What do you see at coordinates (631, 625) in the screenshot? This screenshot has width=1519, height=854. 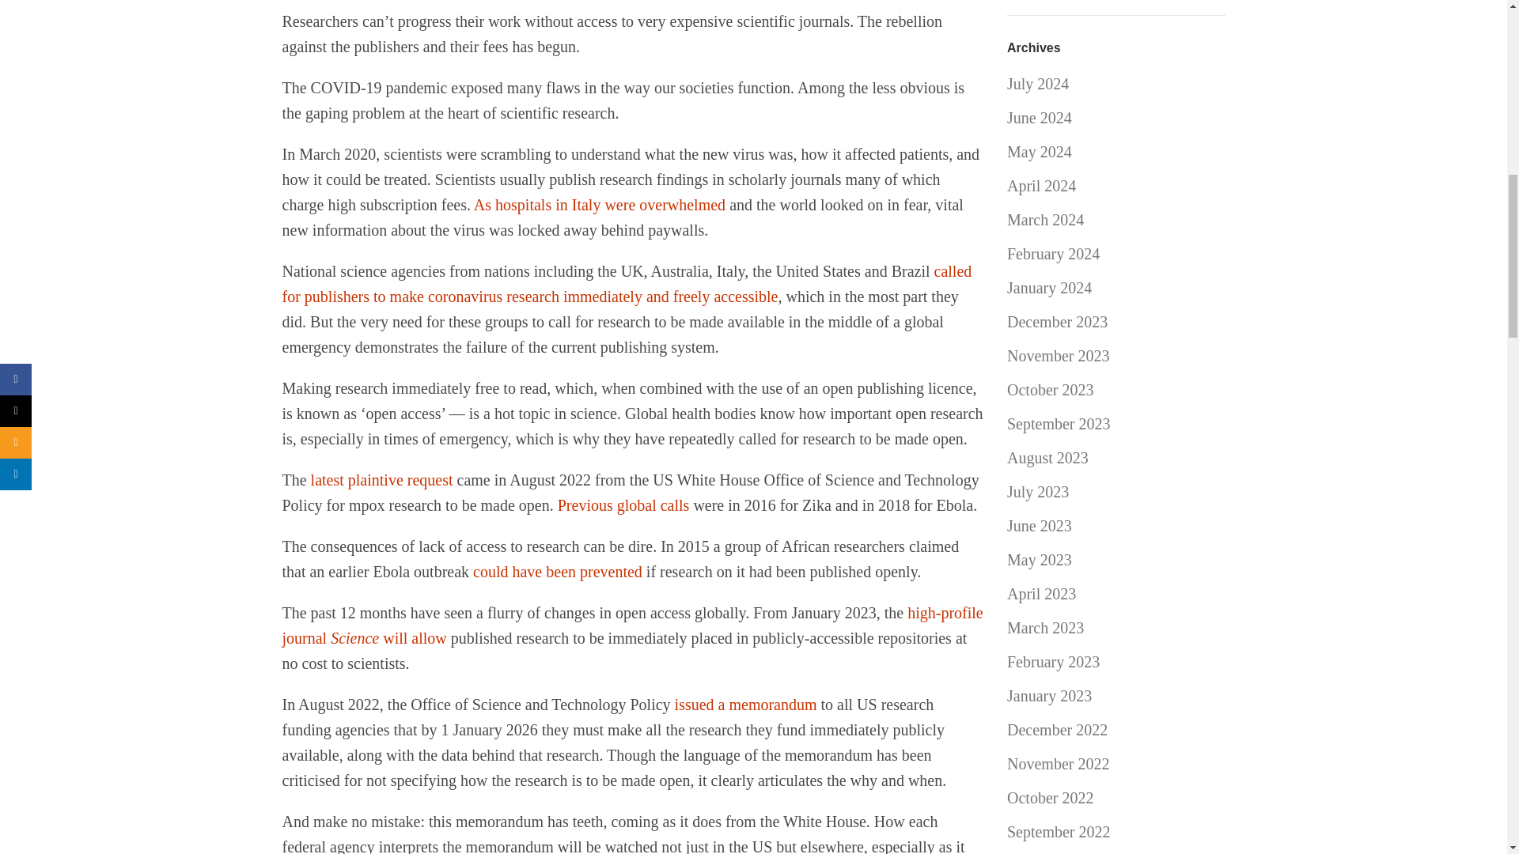 I see `high-profile journal Science will allow` at bounding box center [631, 625].